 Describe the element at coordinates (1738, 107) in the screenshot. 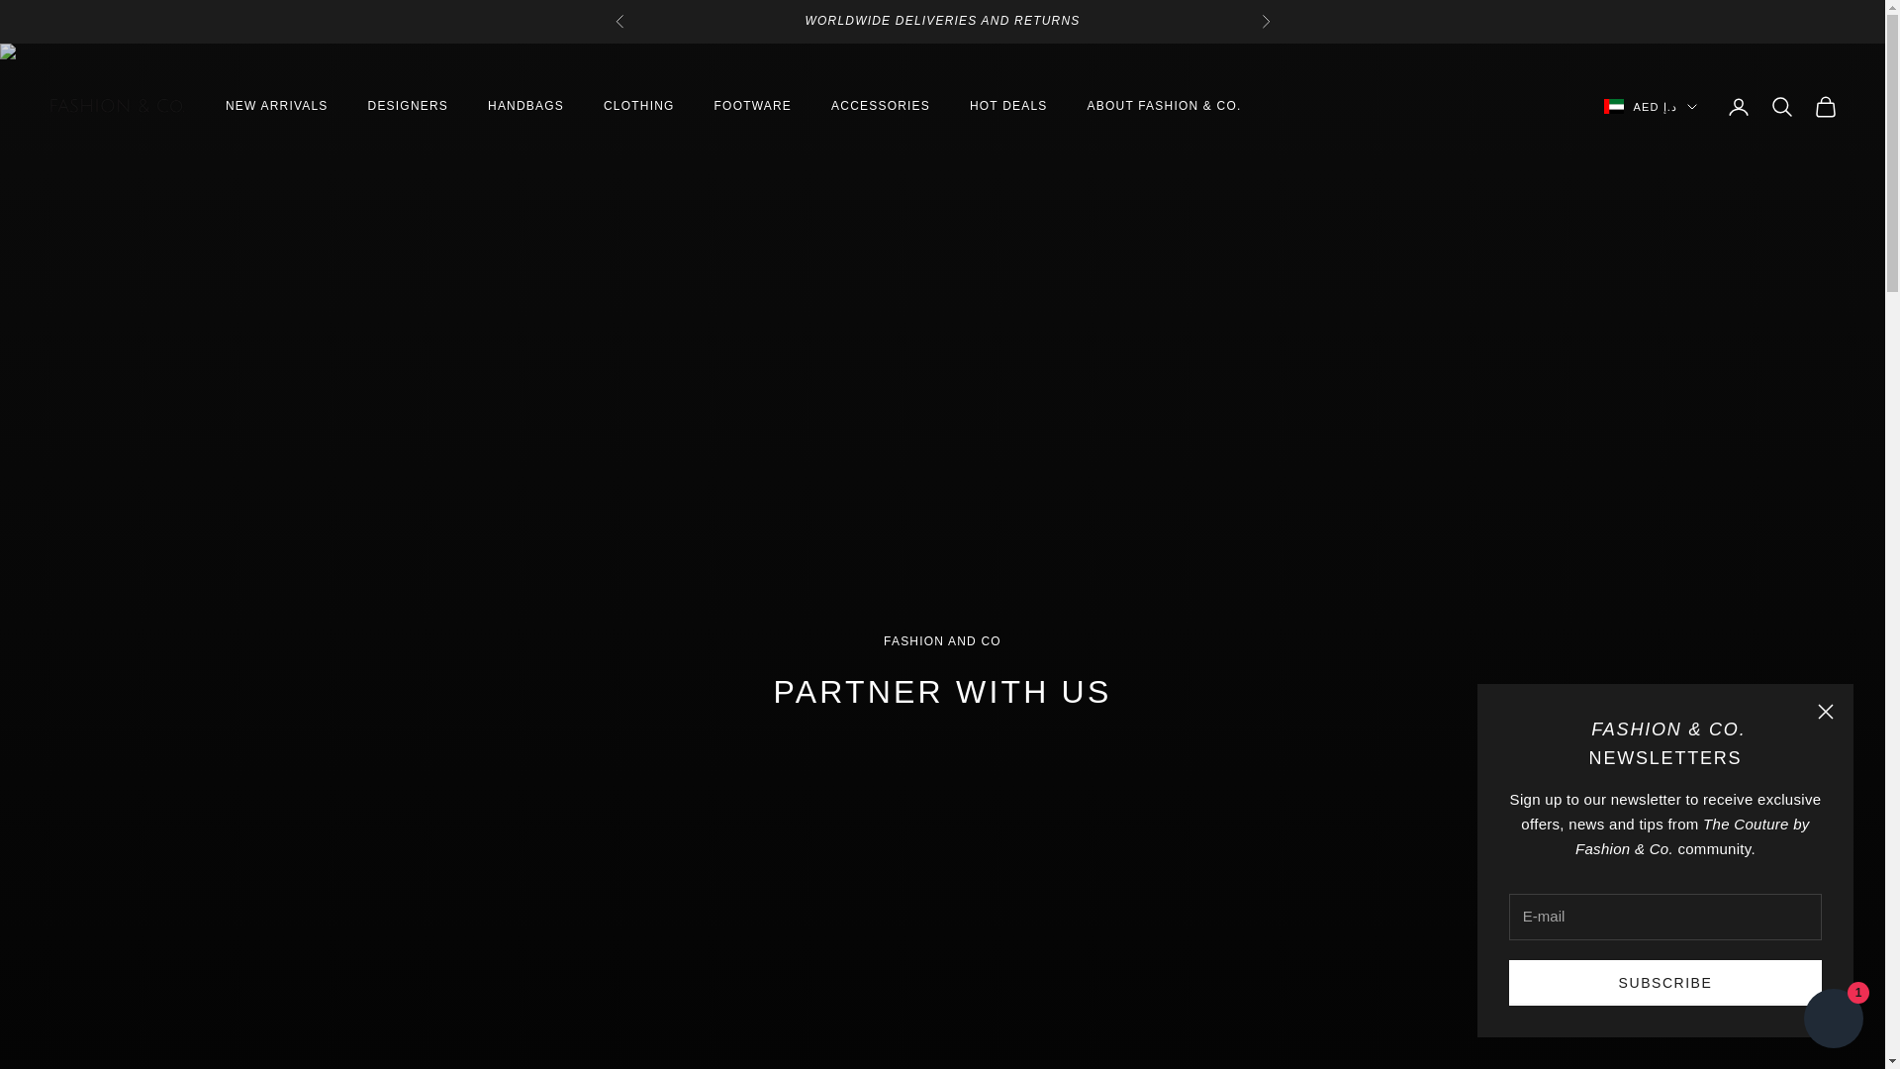

I see `Open account page` at that location.